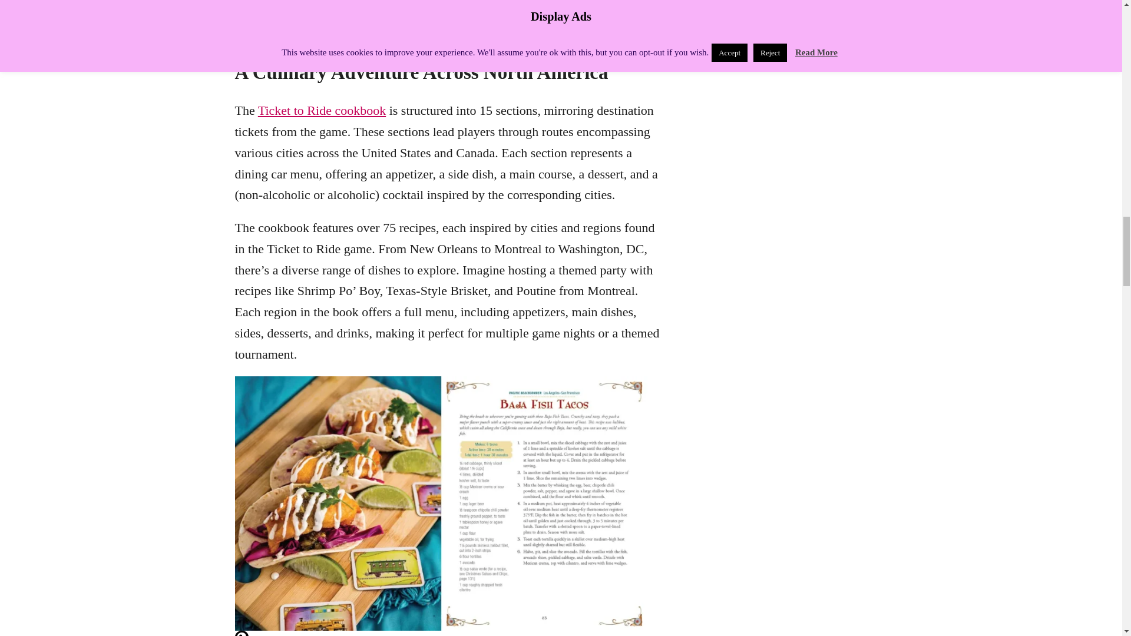 The width and height of the screenshot is (1131, 636). Describe the element at coordinates (441, 9) in the screenshot. I see `ticket to ride tomahawk steak` at that location.